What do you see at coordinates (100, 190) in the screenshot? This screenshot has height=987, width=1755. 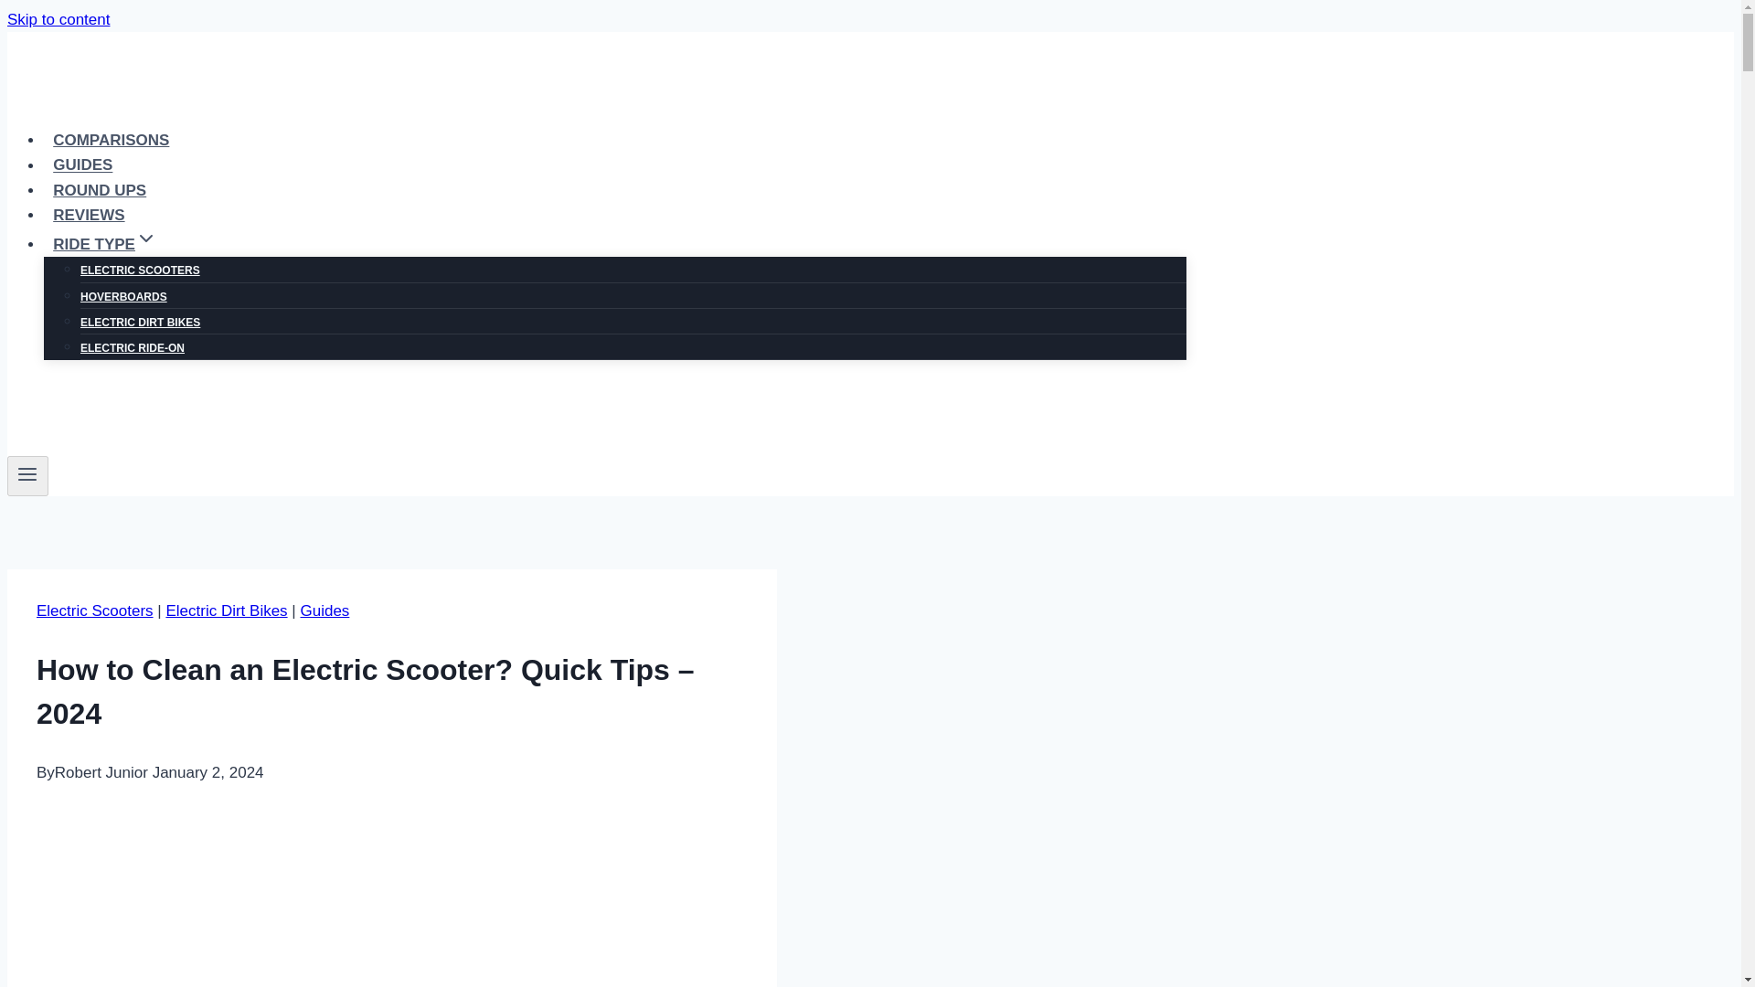 I see `ROUND UPS` at bounding box center [100, 190].